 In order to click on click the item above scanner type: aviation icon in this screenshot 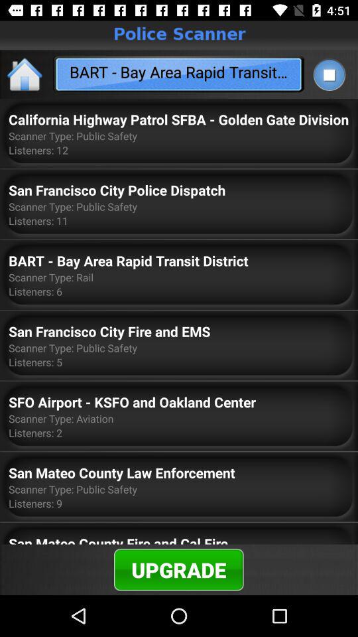, I will do `click(132, 402)`.